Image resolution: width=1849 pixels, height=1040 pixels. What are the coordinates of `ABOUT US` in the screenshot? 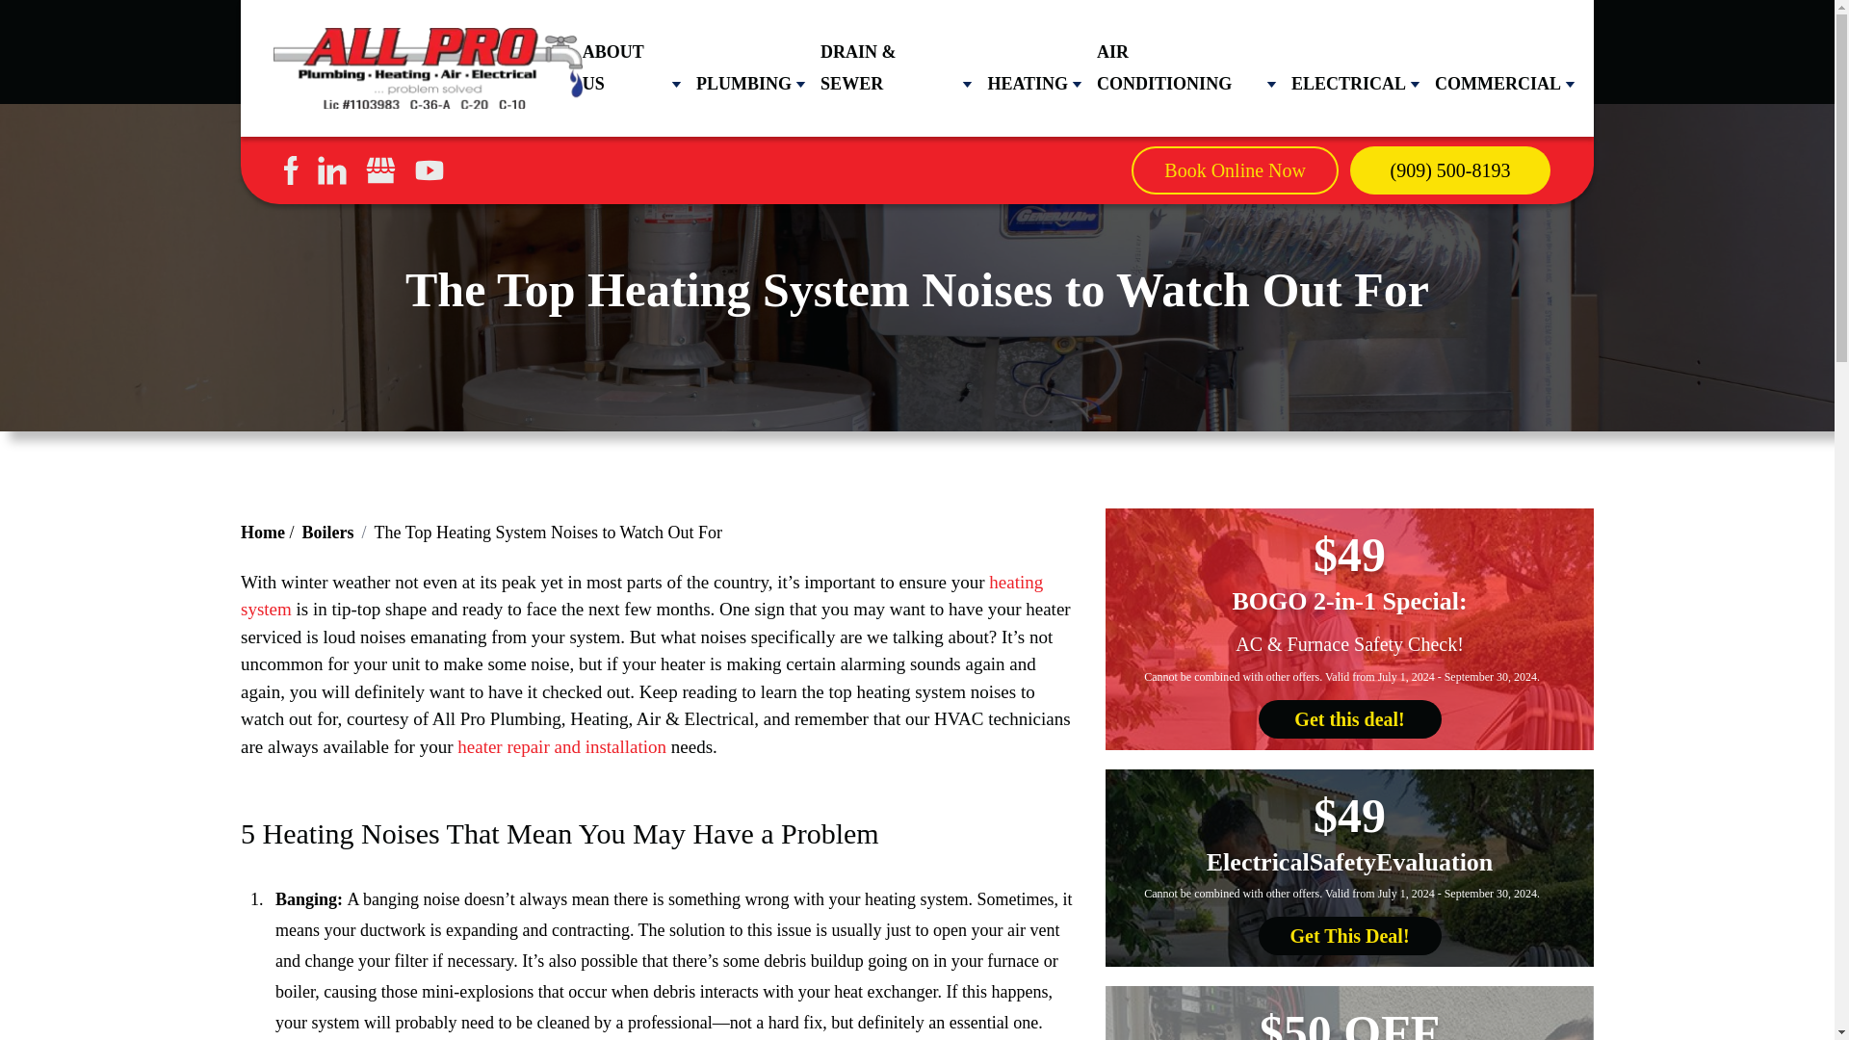 It's located at (624, 67).